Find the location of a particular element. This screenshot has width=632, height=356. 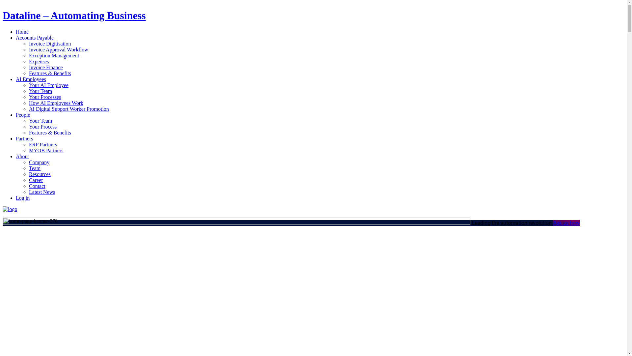

Team is located at coordinates (35, 168).